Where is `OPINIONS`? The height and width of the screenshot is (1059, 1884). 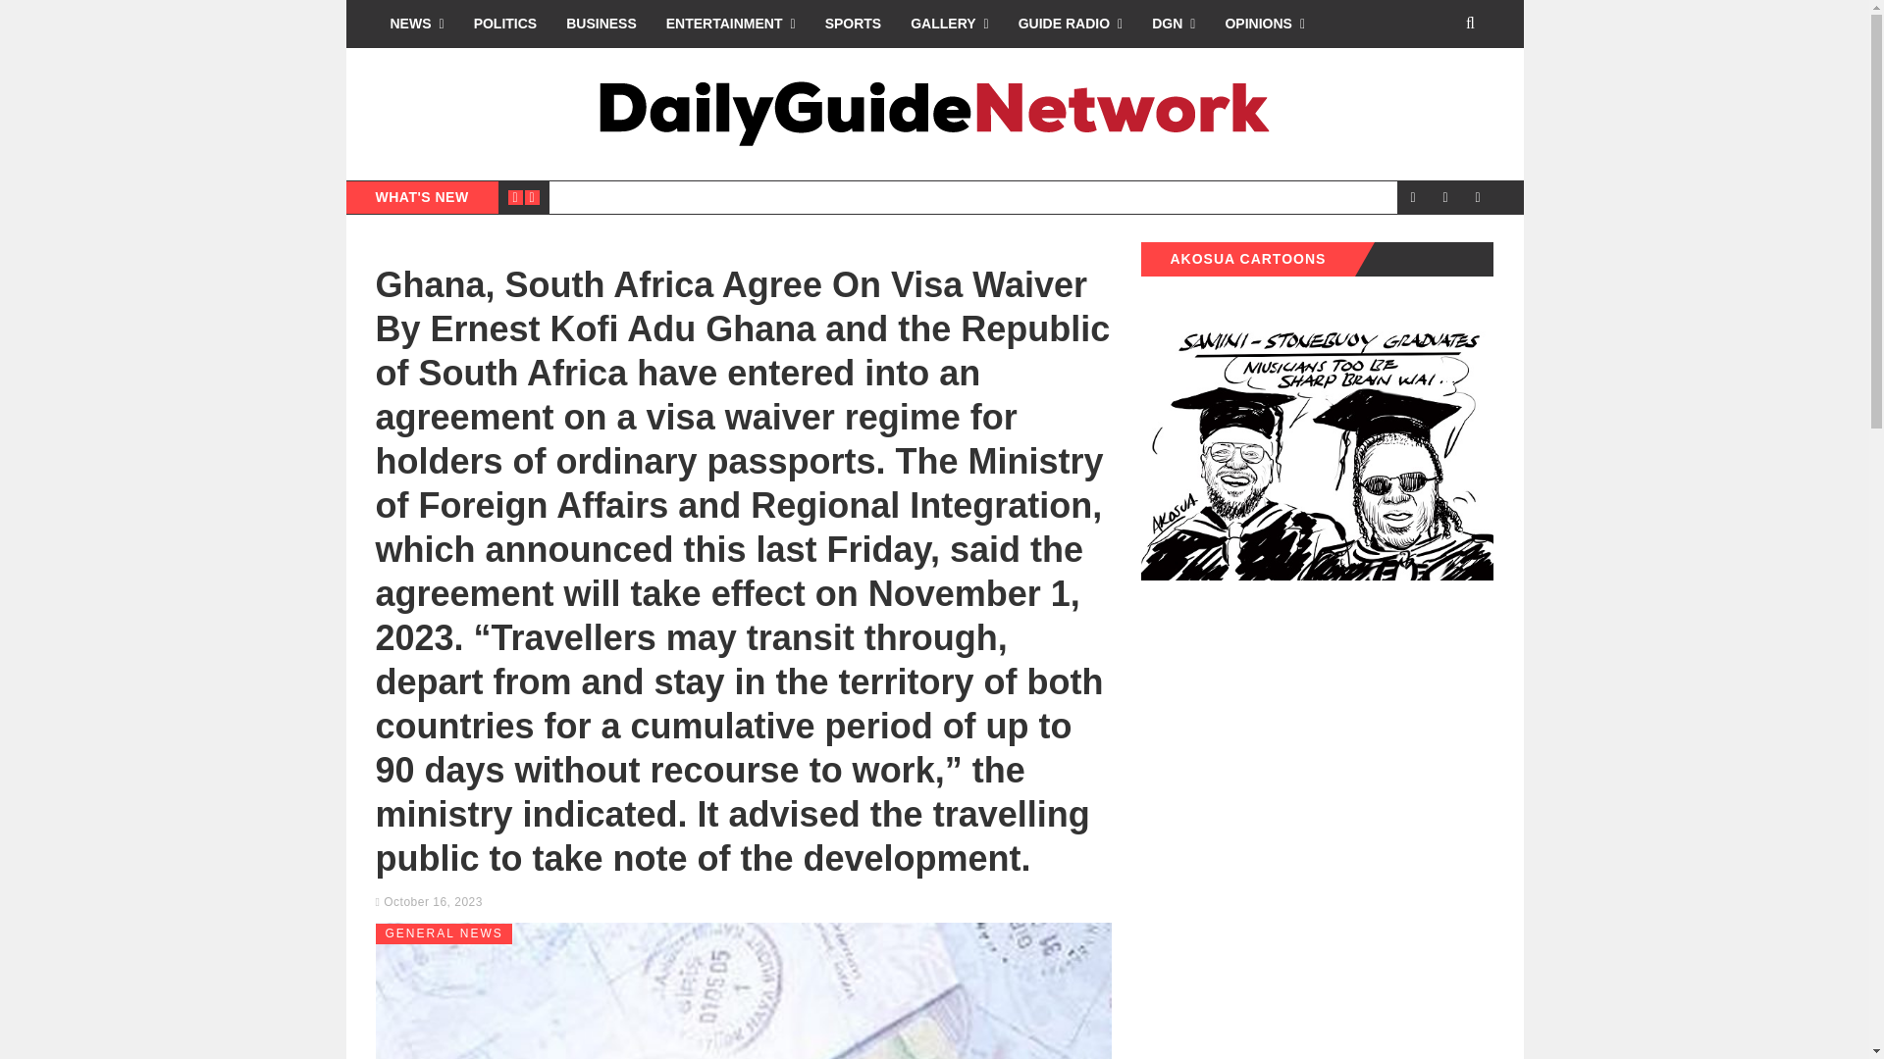
OPINIONS is located at coordinates (1264, 24).